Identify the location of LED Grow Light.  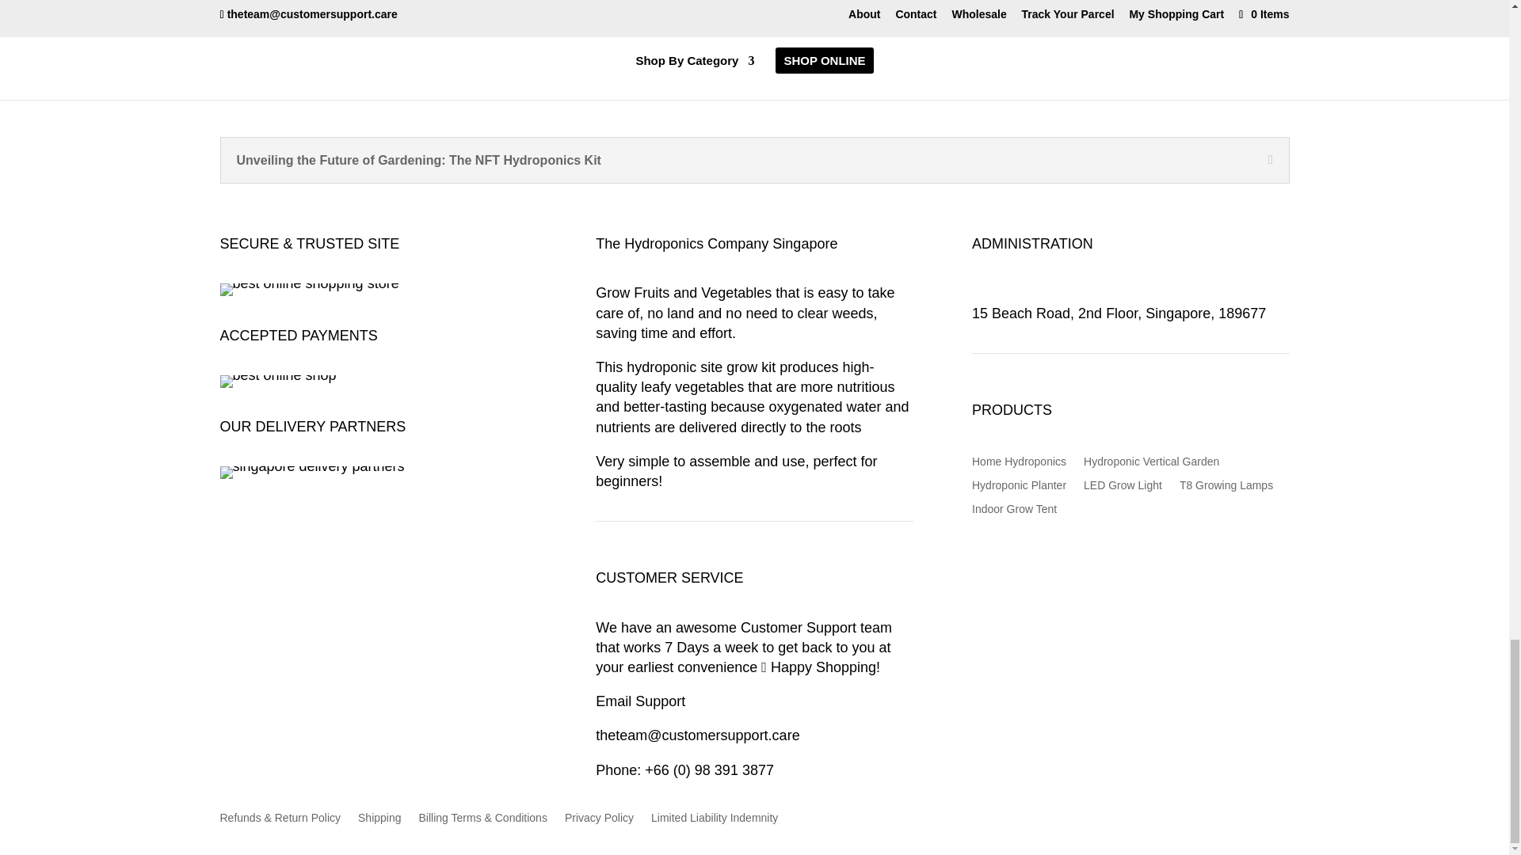
(1122, 488).